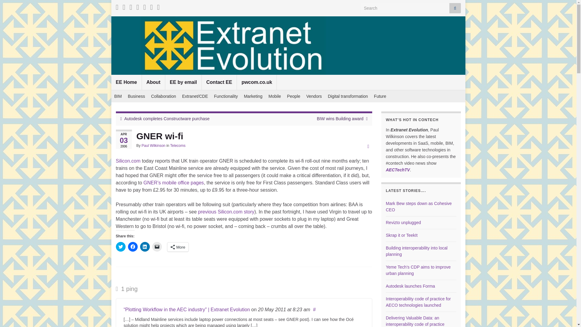 The height and width of the screenshot is (327, 581). What do you see at coordinates (154, 146) in the screenshot?
I see `Paul Wilkinson` at bounding box center [154, 146].